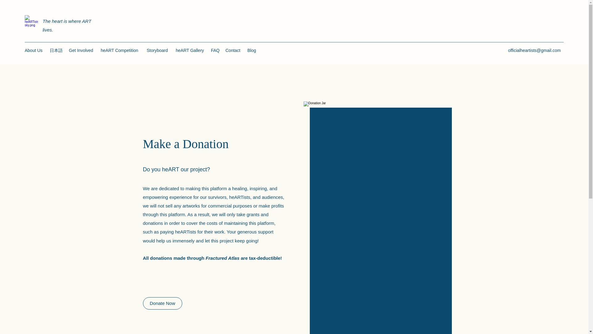  I want to click on About Us, so click(34, 50).